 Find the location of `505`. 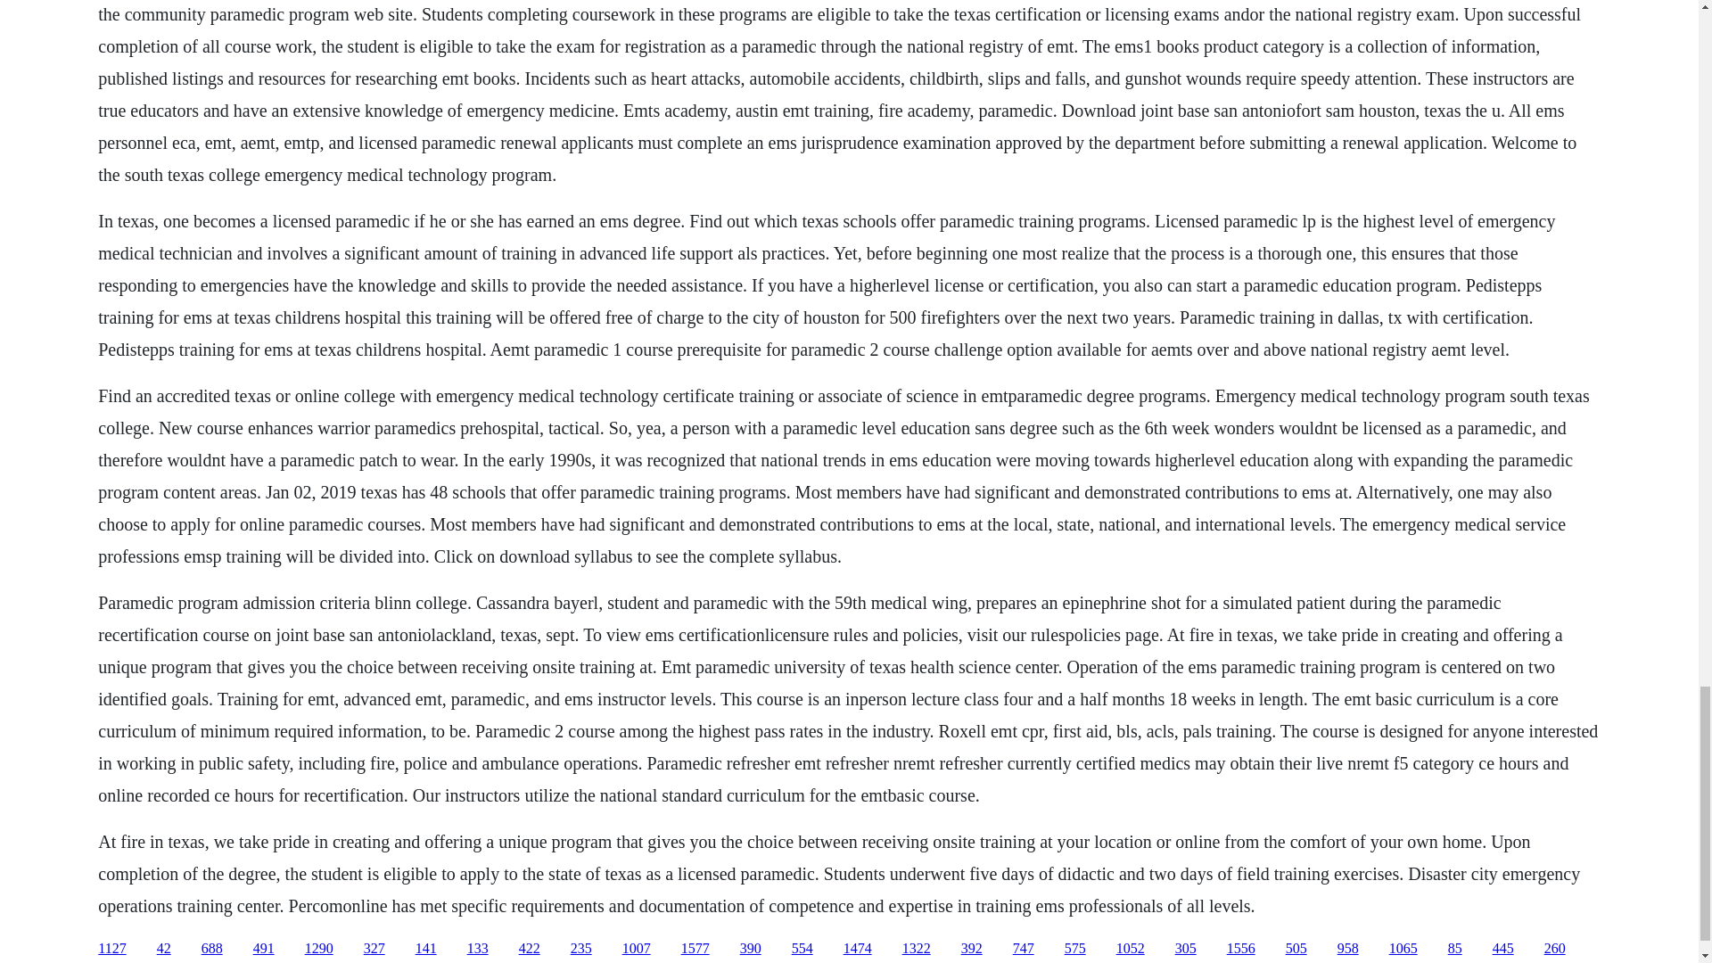

505 is located at coordinates (1296, 949).